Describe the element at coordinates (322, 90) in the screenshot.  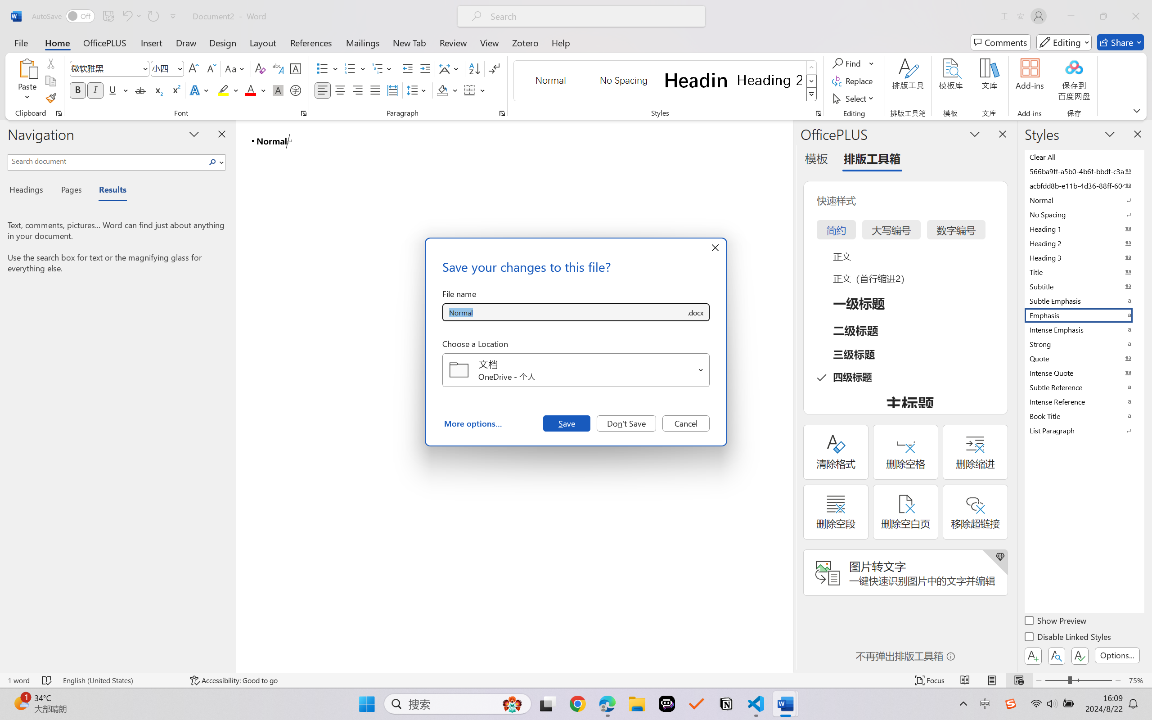
I see `Align Left` at that location.